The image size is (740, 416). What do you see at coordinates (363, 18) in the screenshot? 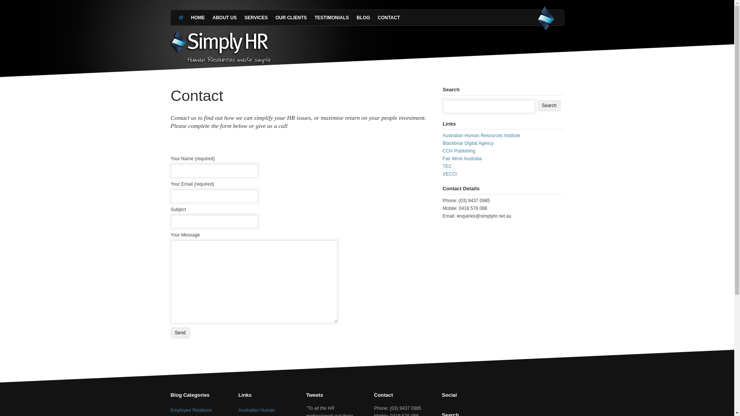
I see `BLOG` at bounding box center [363, 18].